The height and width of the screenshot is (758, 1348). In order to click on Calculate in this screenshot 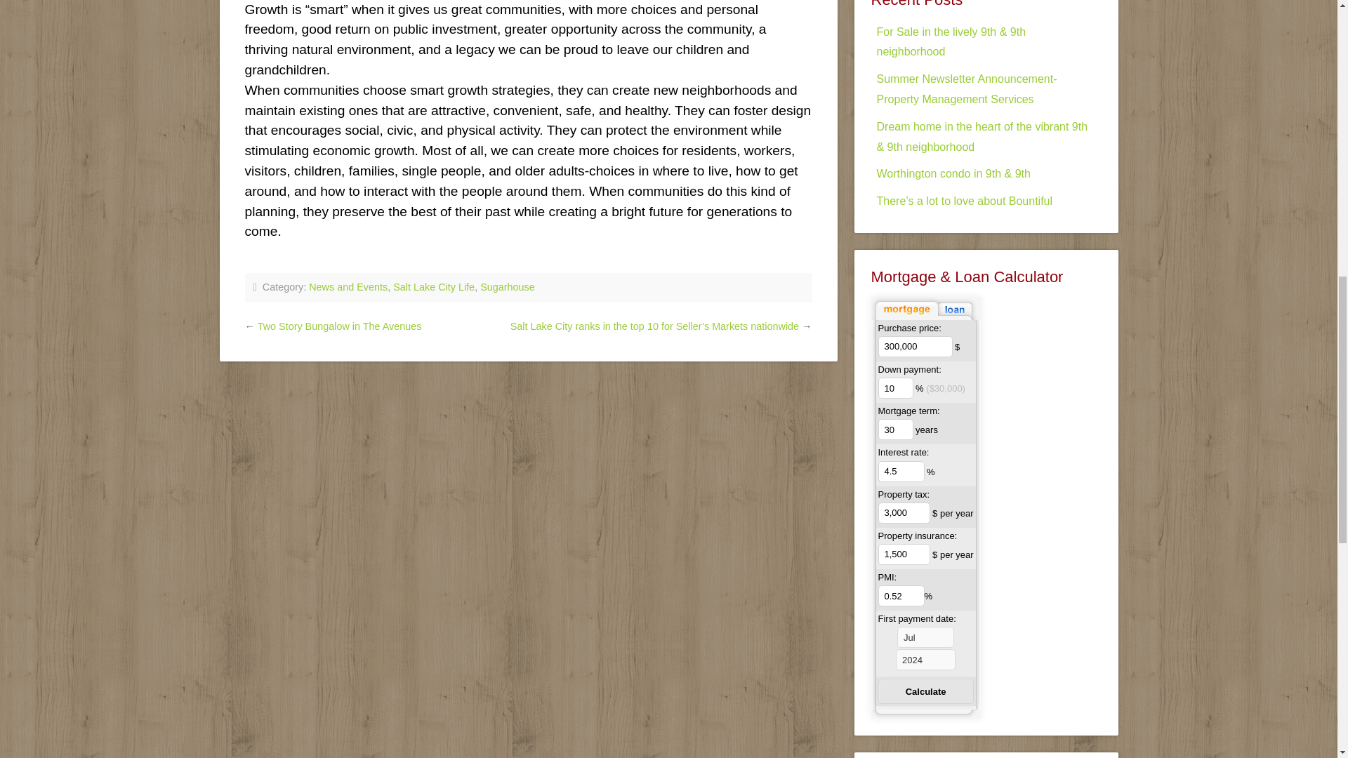, I will do `click(925, 691)`.